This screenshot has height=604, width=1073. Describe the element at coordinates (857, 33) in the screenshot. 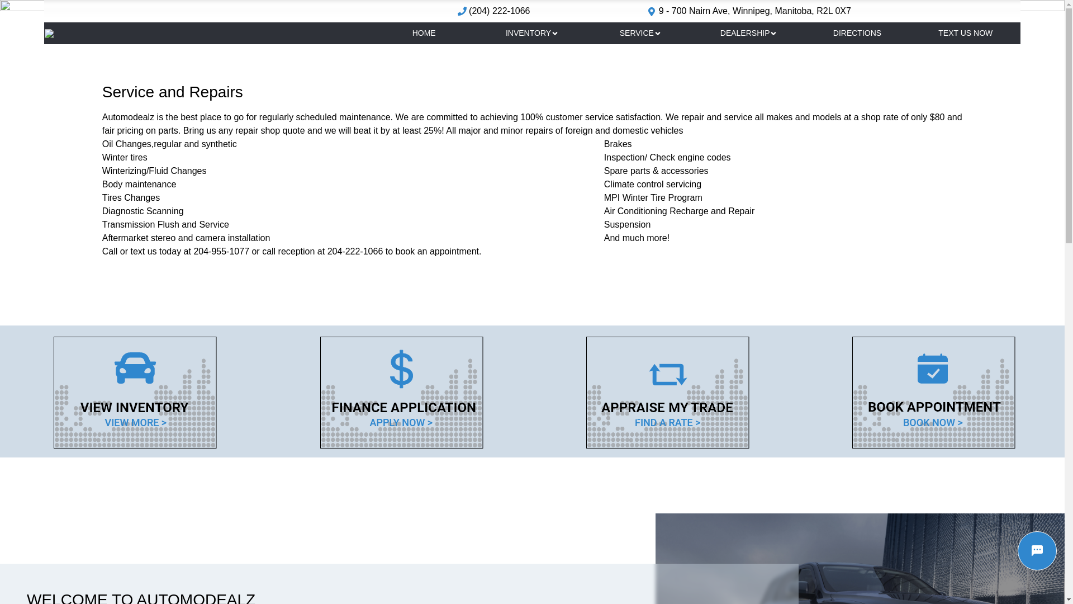

I see `DIRECTIONS` at that location.